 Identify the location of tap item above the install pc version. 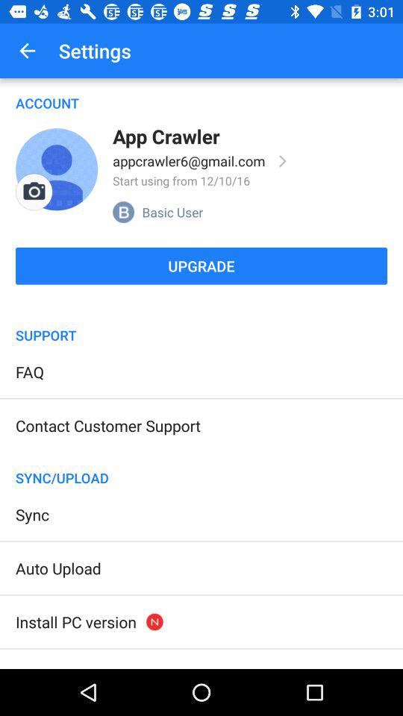
(58, 568).